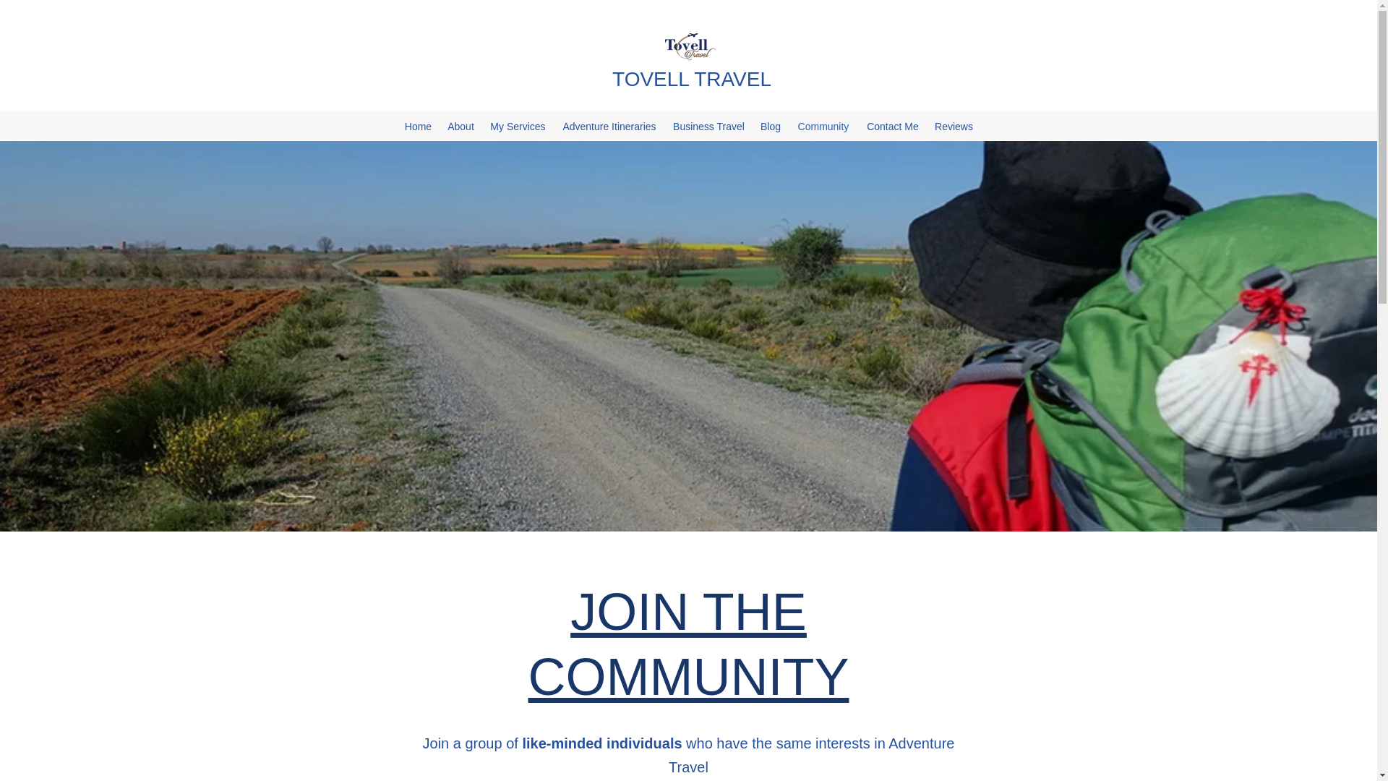  I want to click on Reviews, so click(953, 126).